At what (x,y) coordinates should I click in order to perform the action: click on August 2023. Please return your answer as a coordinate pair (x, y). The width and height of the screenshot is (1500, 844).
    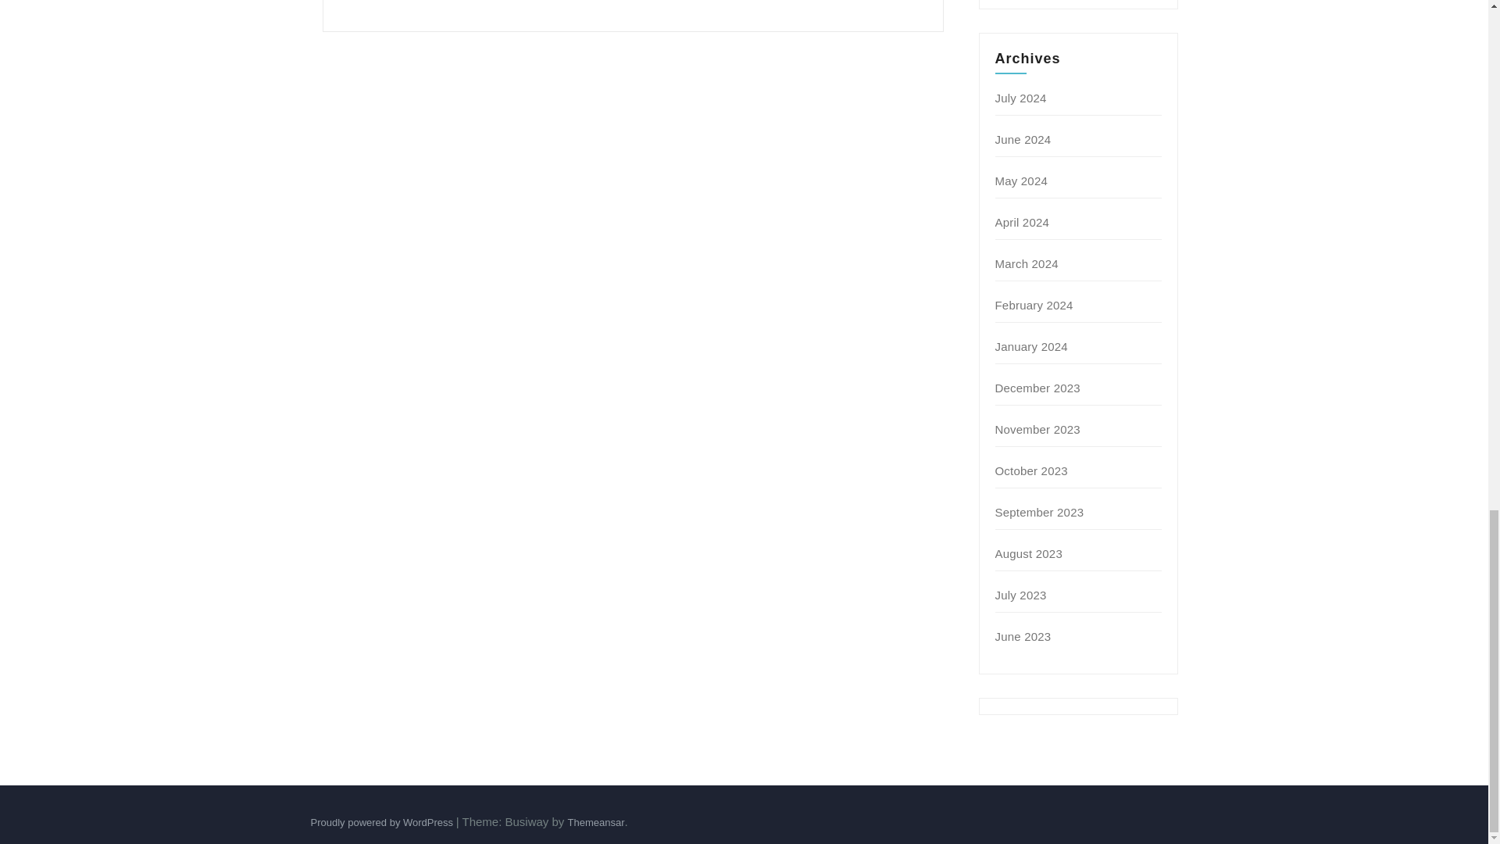
    Looking at the image, I should click on (1028, 553).